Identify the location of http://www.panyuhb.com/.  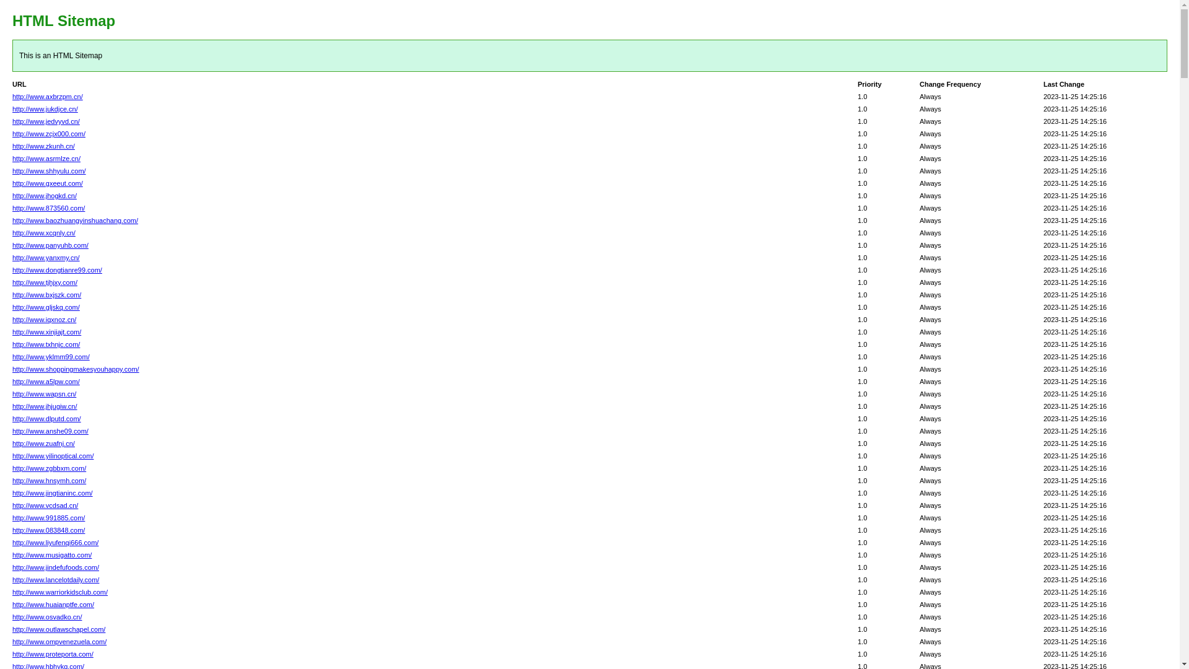
(51, 245).